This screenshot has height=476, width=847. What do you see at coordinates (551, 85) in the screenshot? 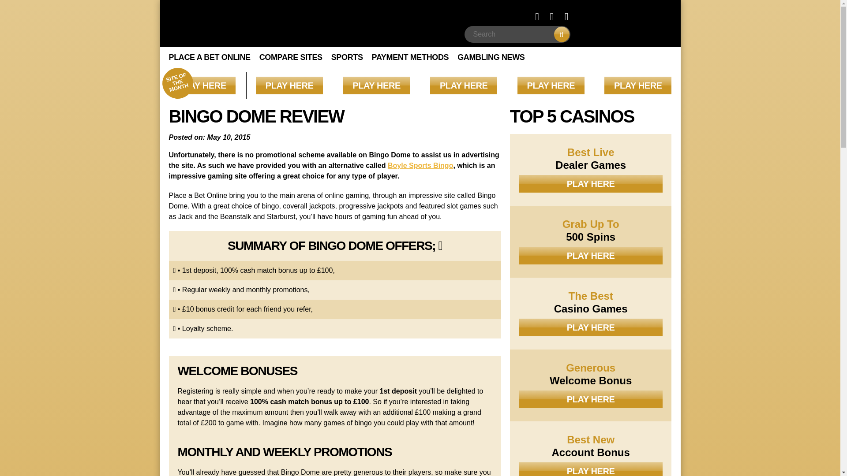
I see `PLAY HERE` at bounding box center [551, 85].